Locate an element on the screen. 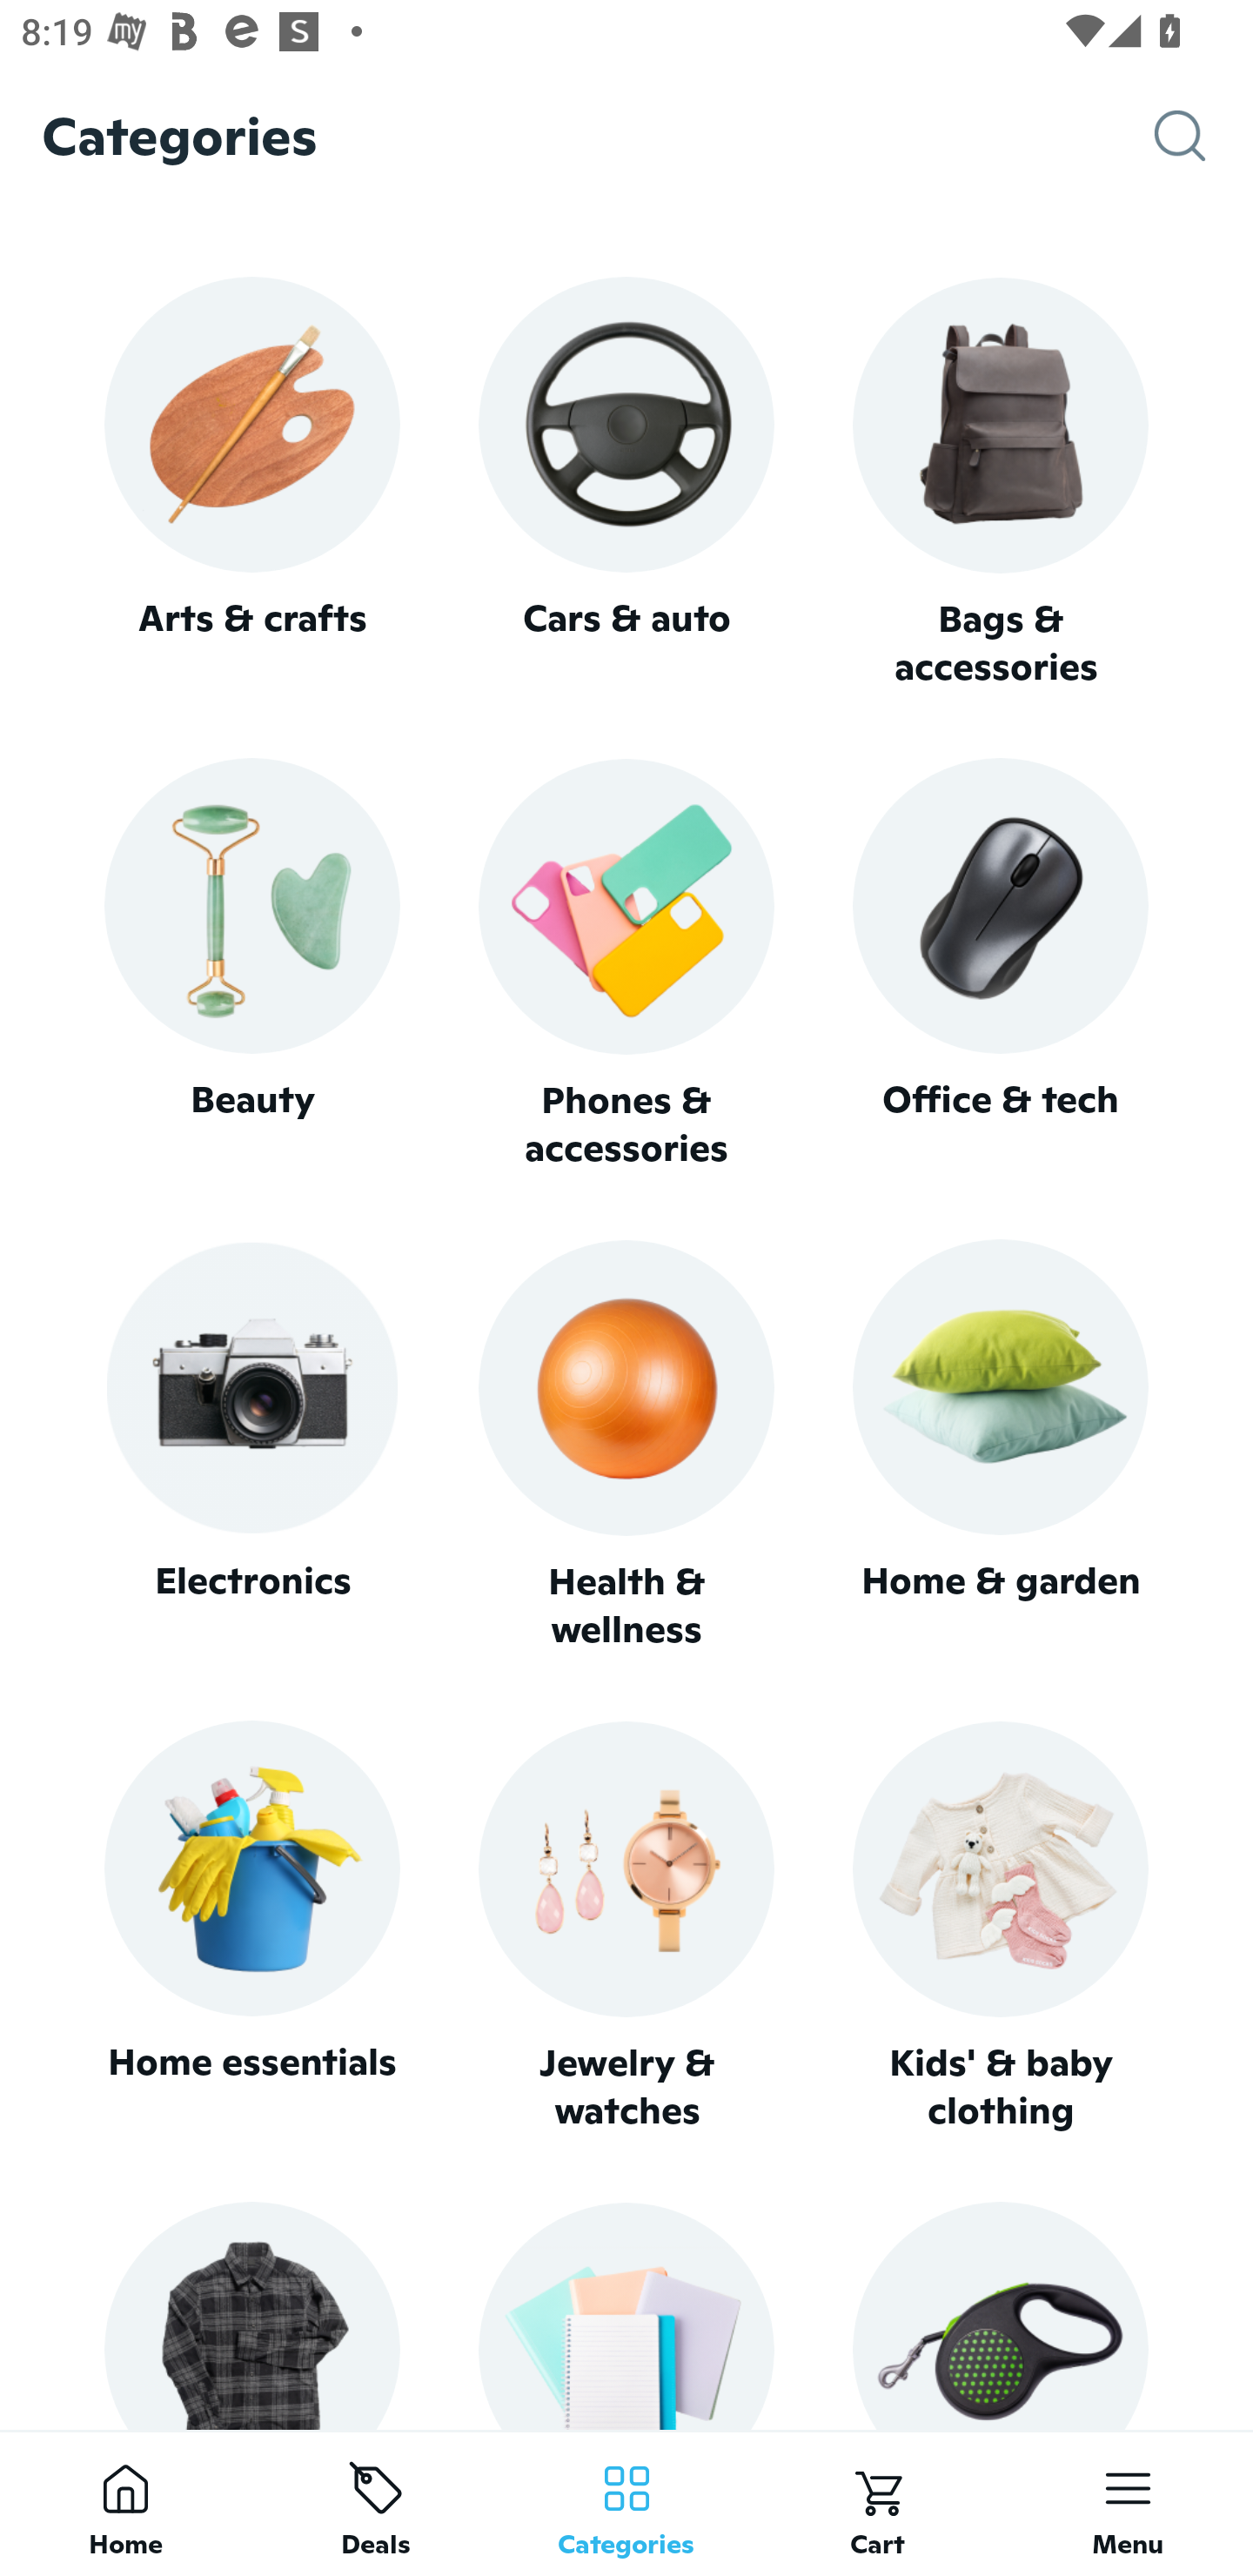 The image size is (1253, 2576). Cart is located at coordinates (877, 2503).